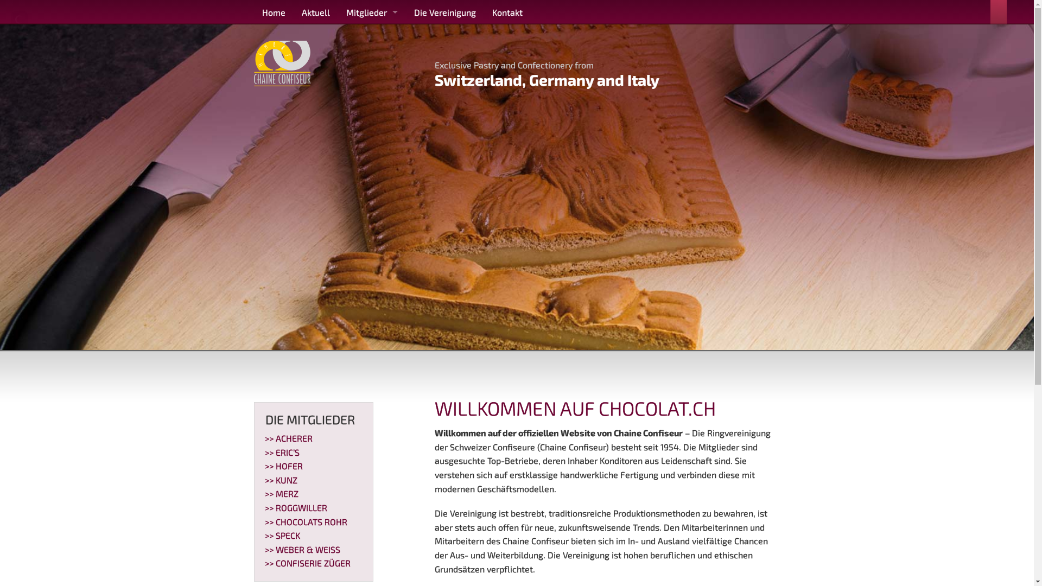 The height and width of the screenshot is (586, 1042). I want to click on Home, so click(274, 12).